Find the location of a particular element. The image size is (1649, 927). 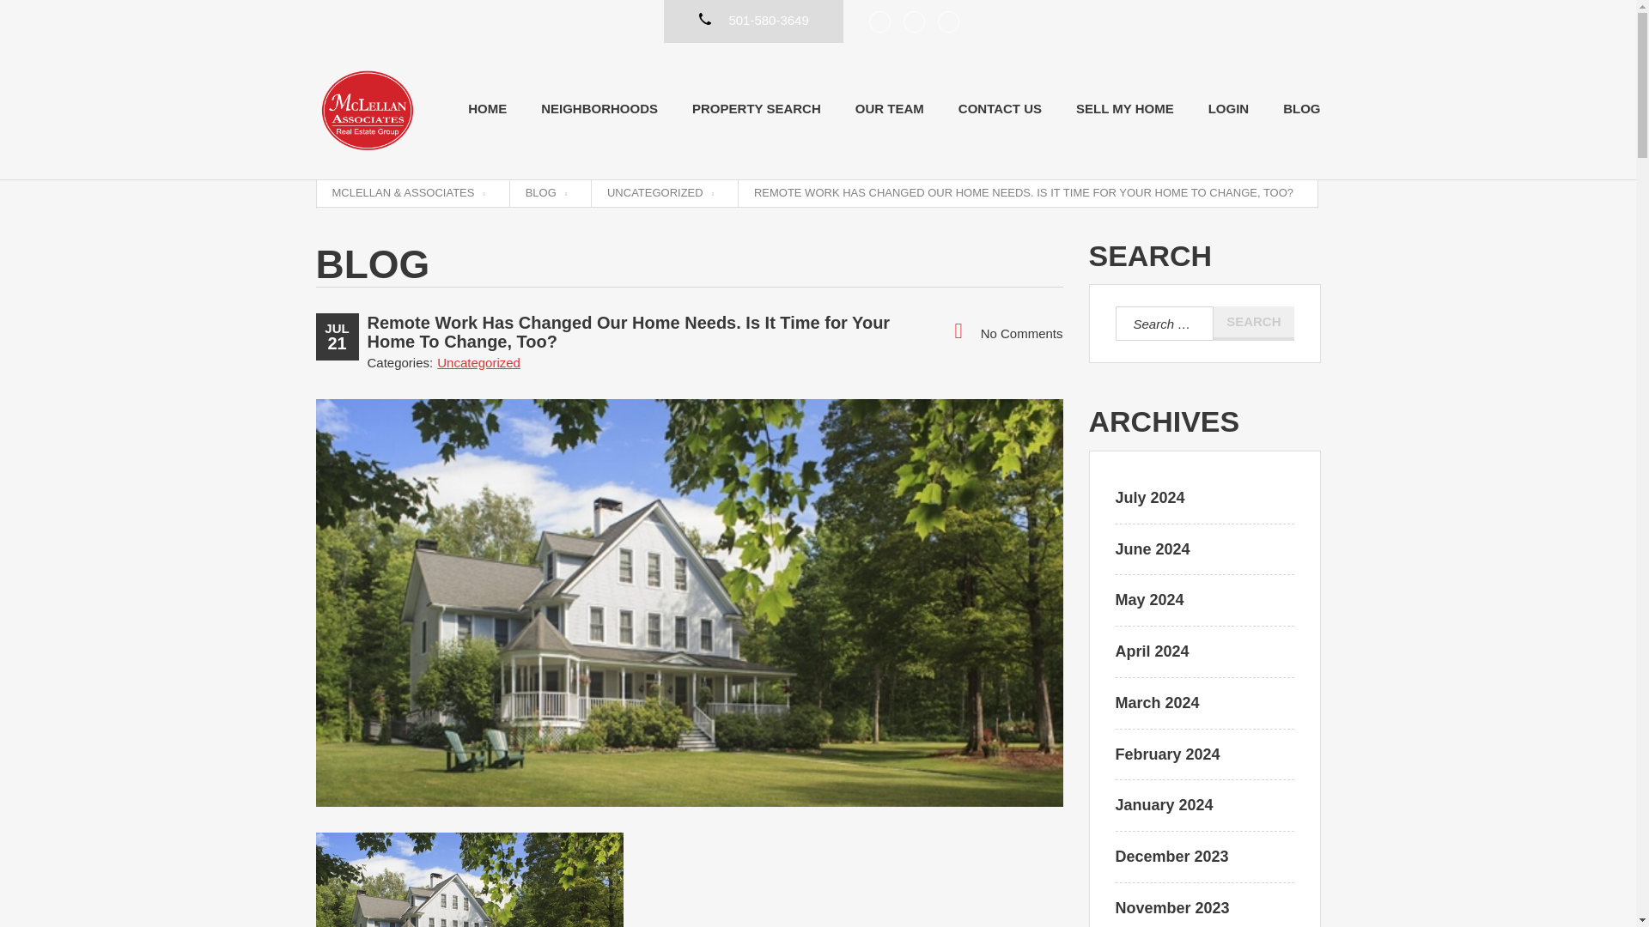

Uncategorized is located at coordinates (478, 362).